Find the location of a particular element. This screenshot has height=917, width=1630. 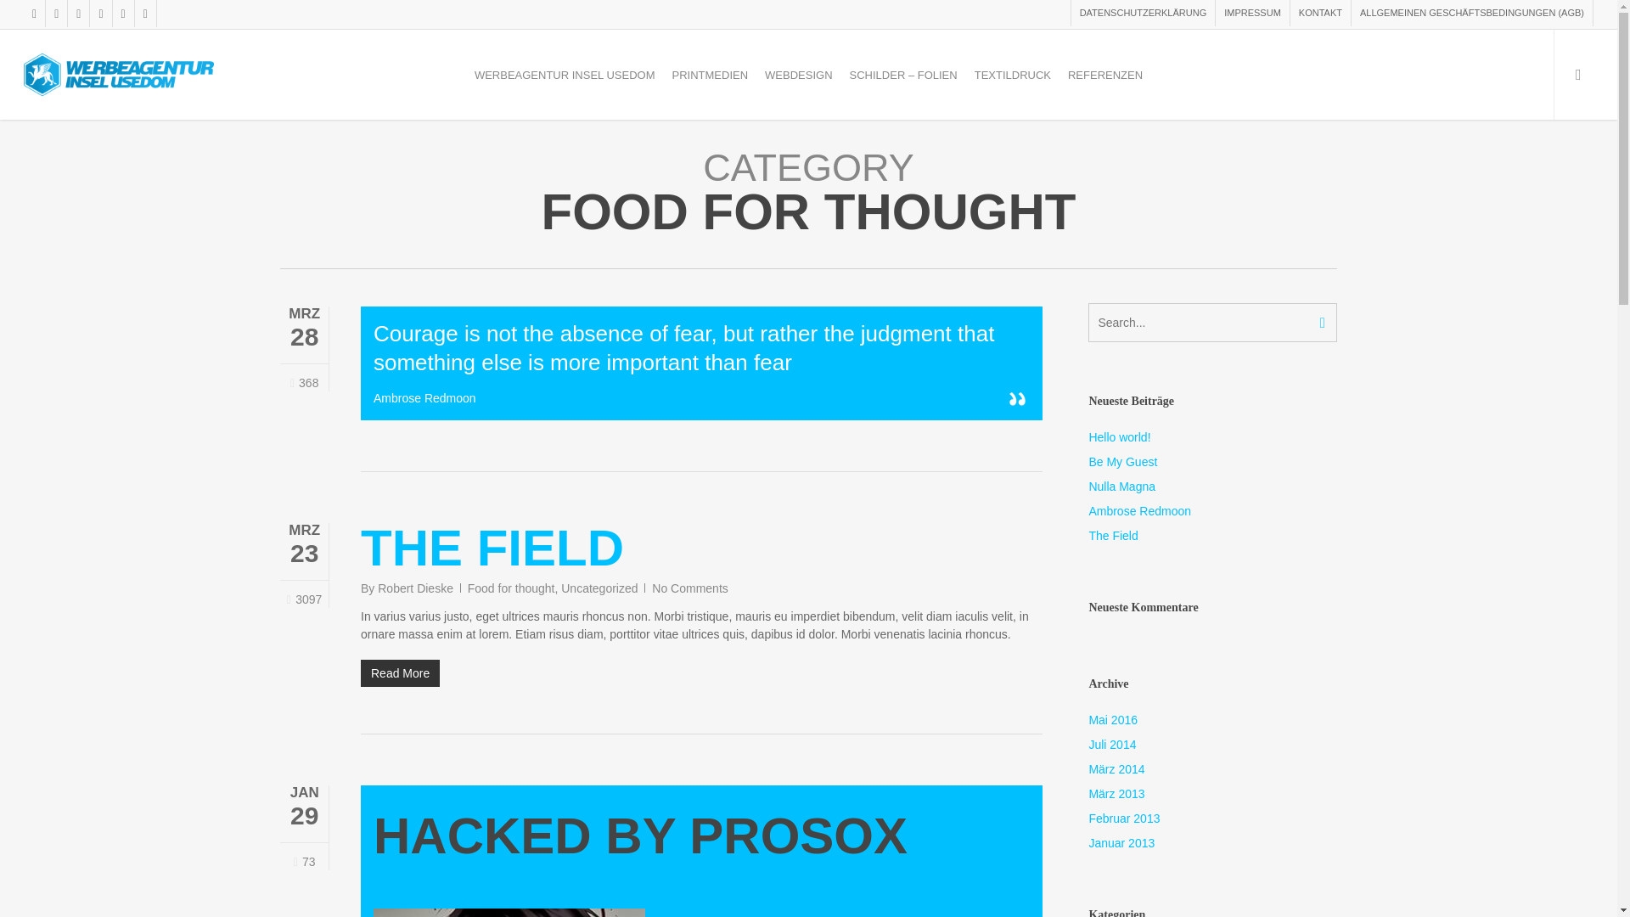

PRINTMEDIEN is located at coordinates (710, 74).